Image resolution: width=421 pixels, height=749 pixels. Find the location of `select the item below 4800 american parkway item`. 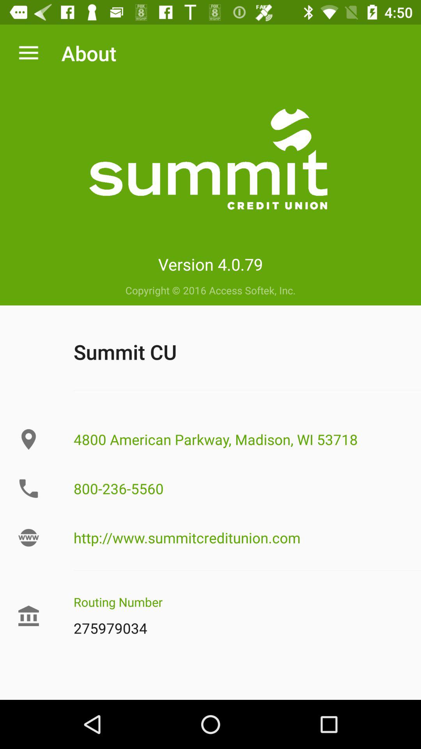

select the item below 4800 american parkway item is located at coordinates (239, 488).